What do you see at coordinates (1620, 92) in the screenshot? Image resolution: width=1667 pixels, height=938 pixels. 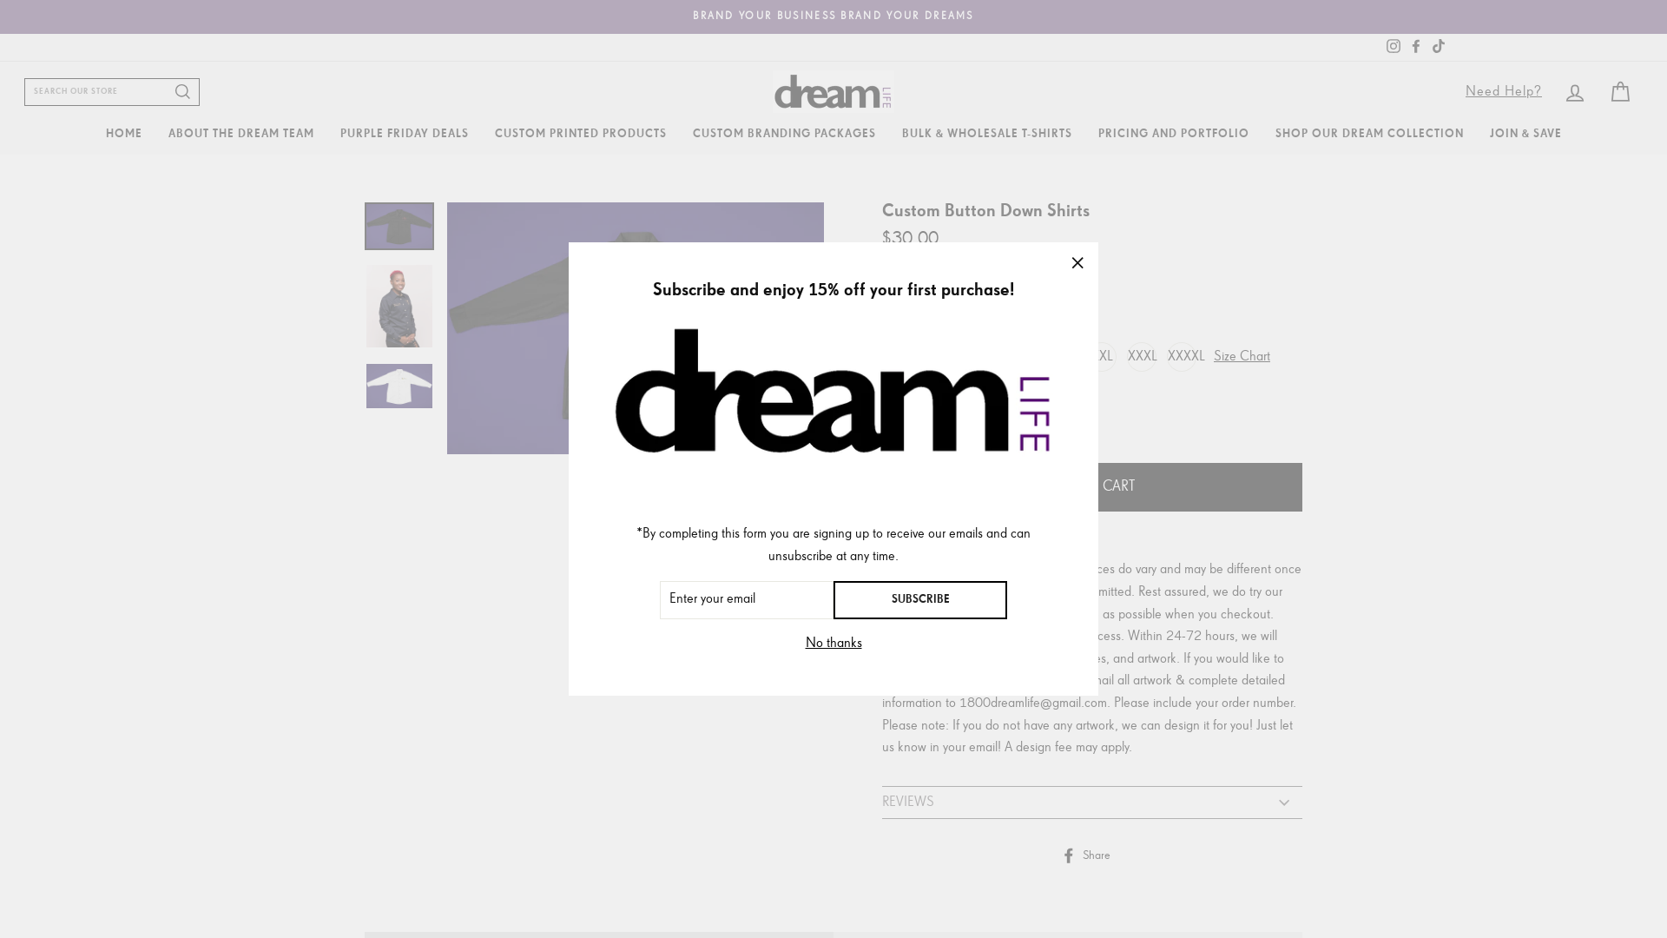 I see `CART` at bounding box center [1620, 92].